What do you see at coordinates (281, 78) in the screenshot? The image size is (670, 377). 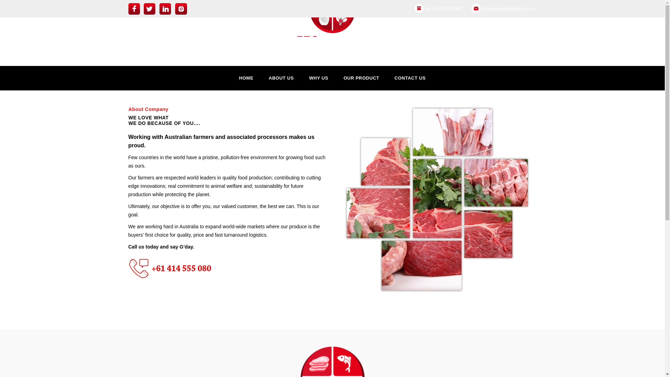 I see `ABOUT US` at bounding box center [281, 78].